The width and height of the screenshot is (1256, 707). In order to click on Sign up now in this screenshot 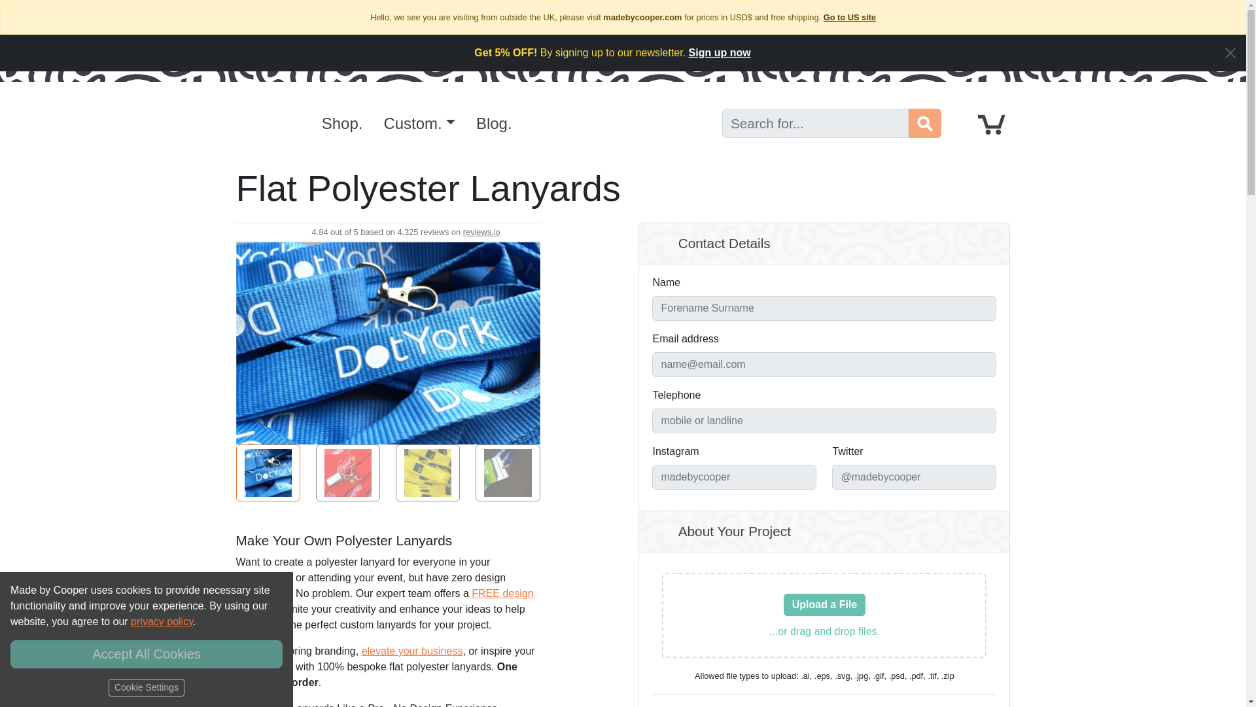, I will do `click(720, 52)`.